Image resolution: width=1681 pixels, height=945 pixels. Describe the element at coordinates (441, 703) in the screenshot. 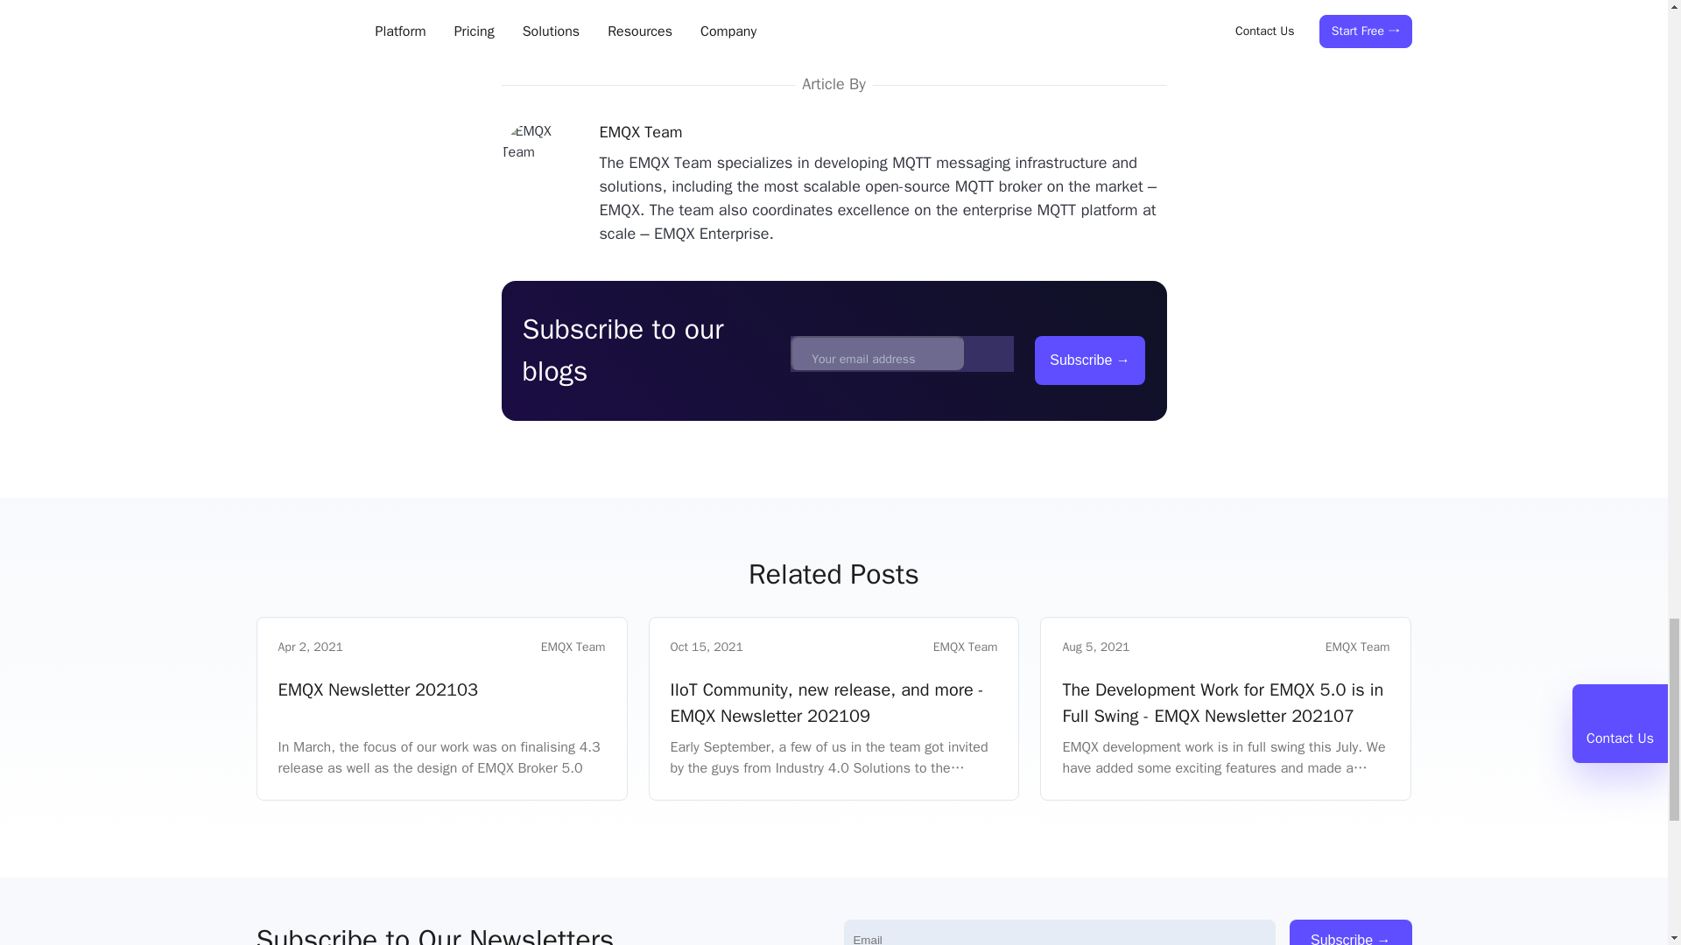

I see `EMQX Newsletter 202103` at that location.